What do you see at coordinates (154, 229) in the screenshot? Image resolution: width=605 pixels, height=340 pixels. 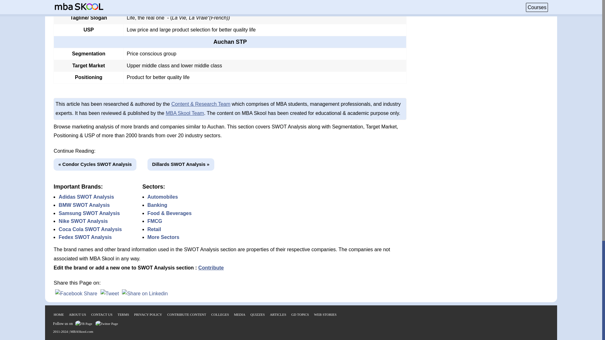 I see `Retail` at bounding box center [154, 229].